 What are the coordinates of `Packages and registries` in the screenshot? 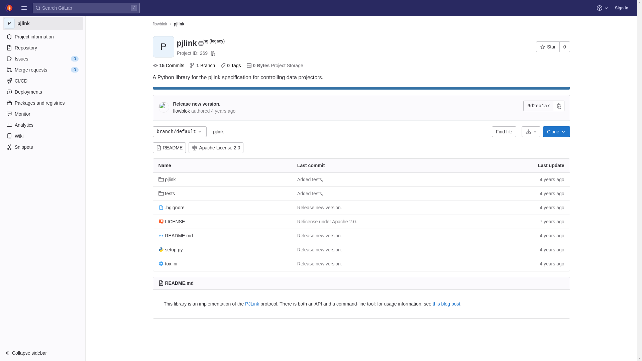 It's located at (42, 103).